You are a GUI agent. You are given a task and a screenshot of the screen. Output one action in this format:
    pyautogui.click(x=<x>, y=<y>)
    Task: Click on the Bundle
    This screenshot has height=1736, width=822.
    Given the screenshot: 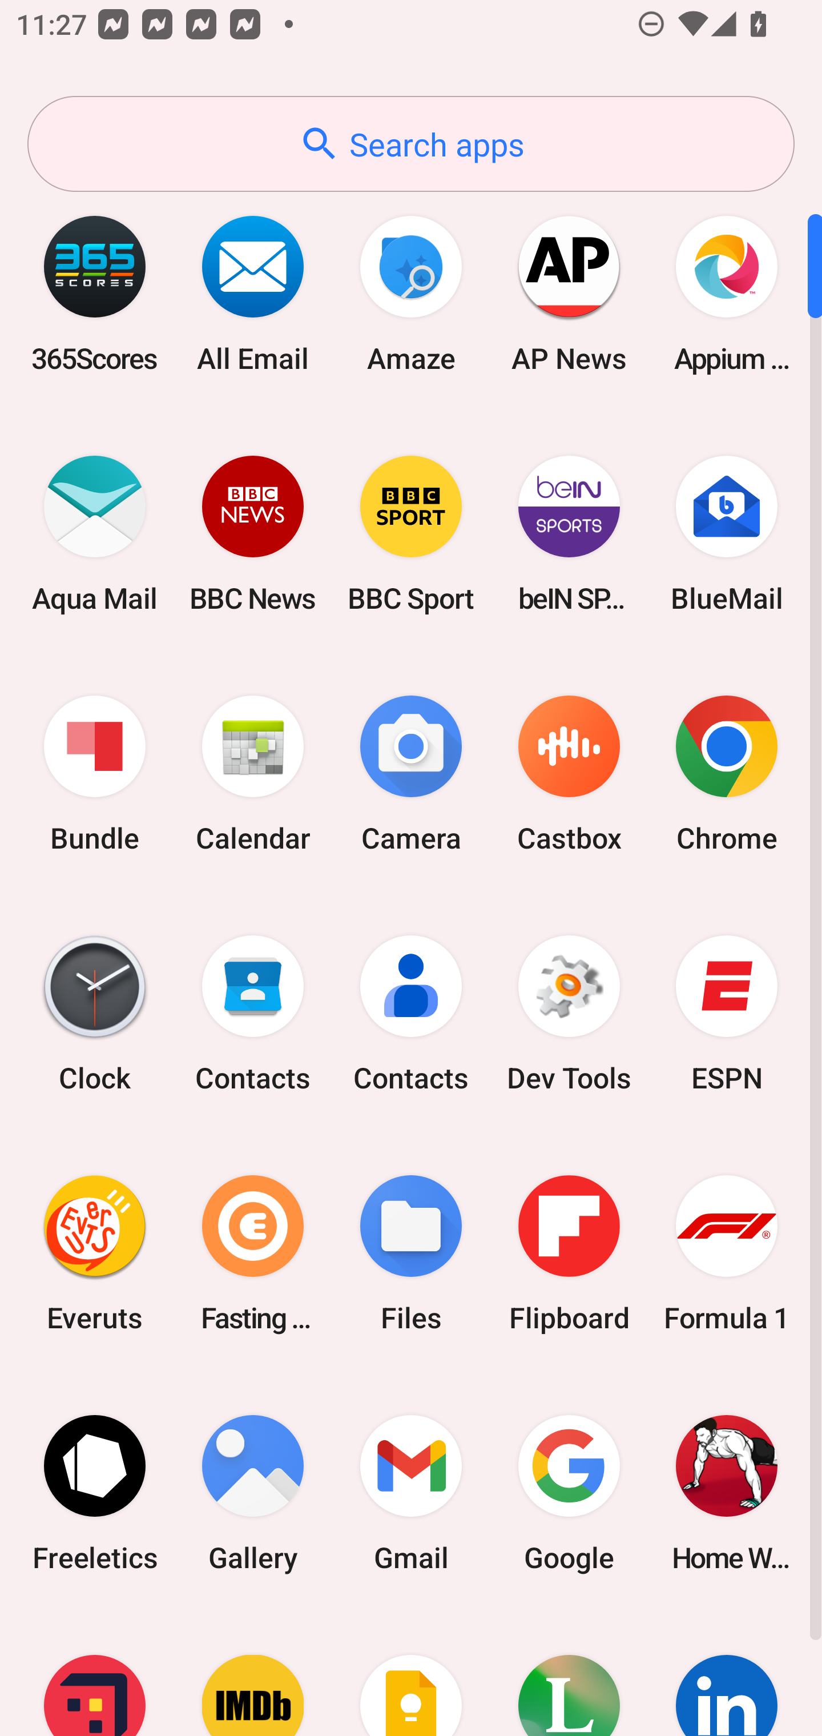 What is the action you would take?
    pyautogui.click(x=95, y=774)
    